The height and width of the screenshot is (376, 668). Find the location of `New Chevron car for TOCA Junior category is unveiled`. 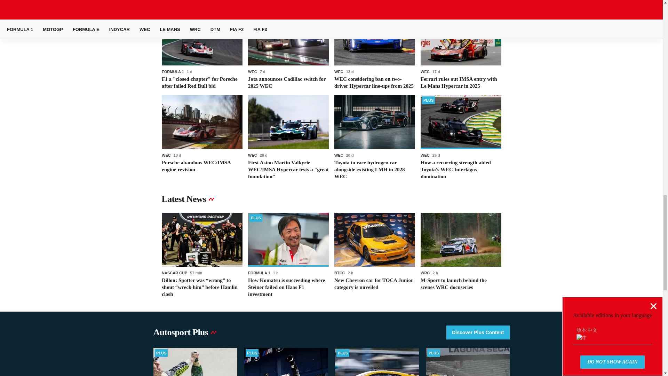

New Chevron car for TOCA Junior category is unveiled is located at coordinates (374, 255).